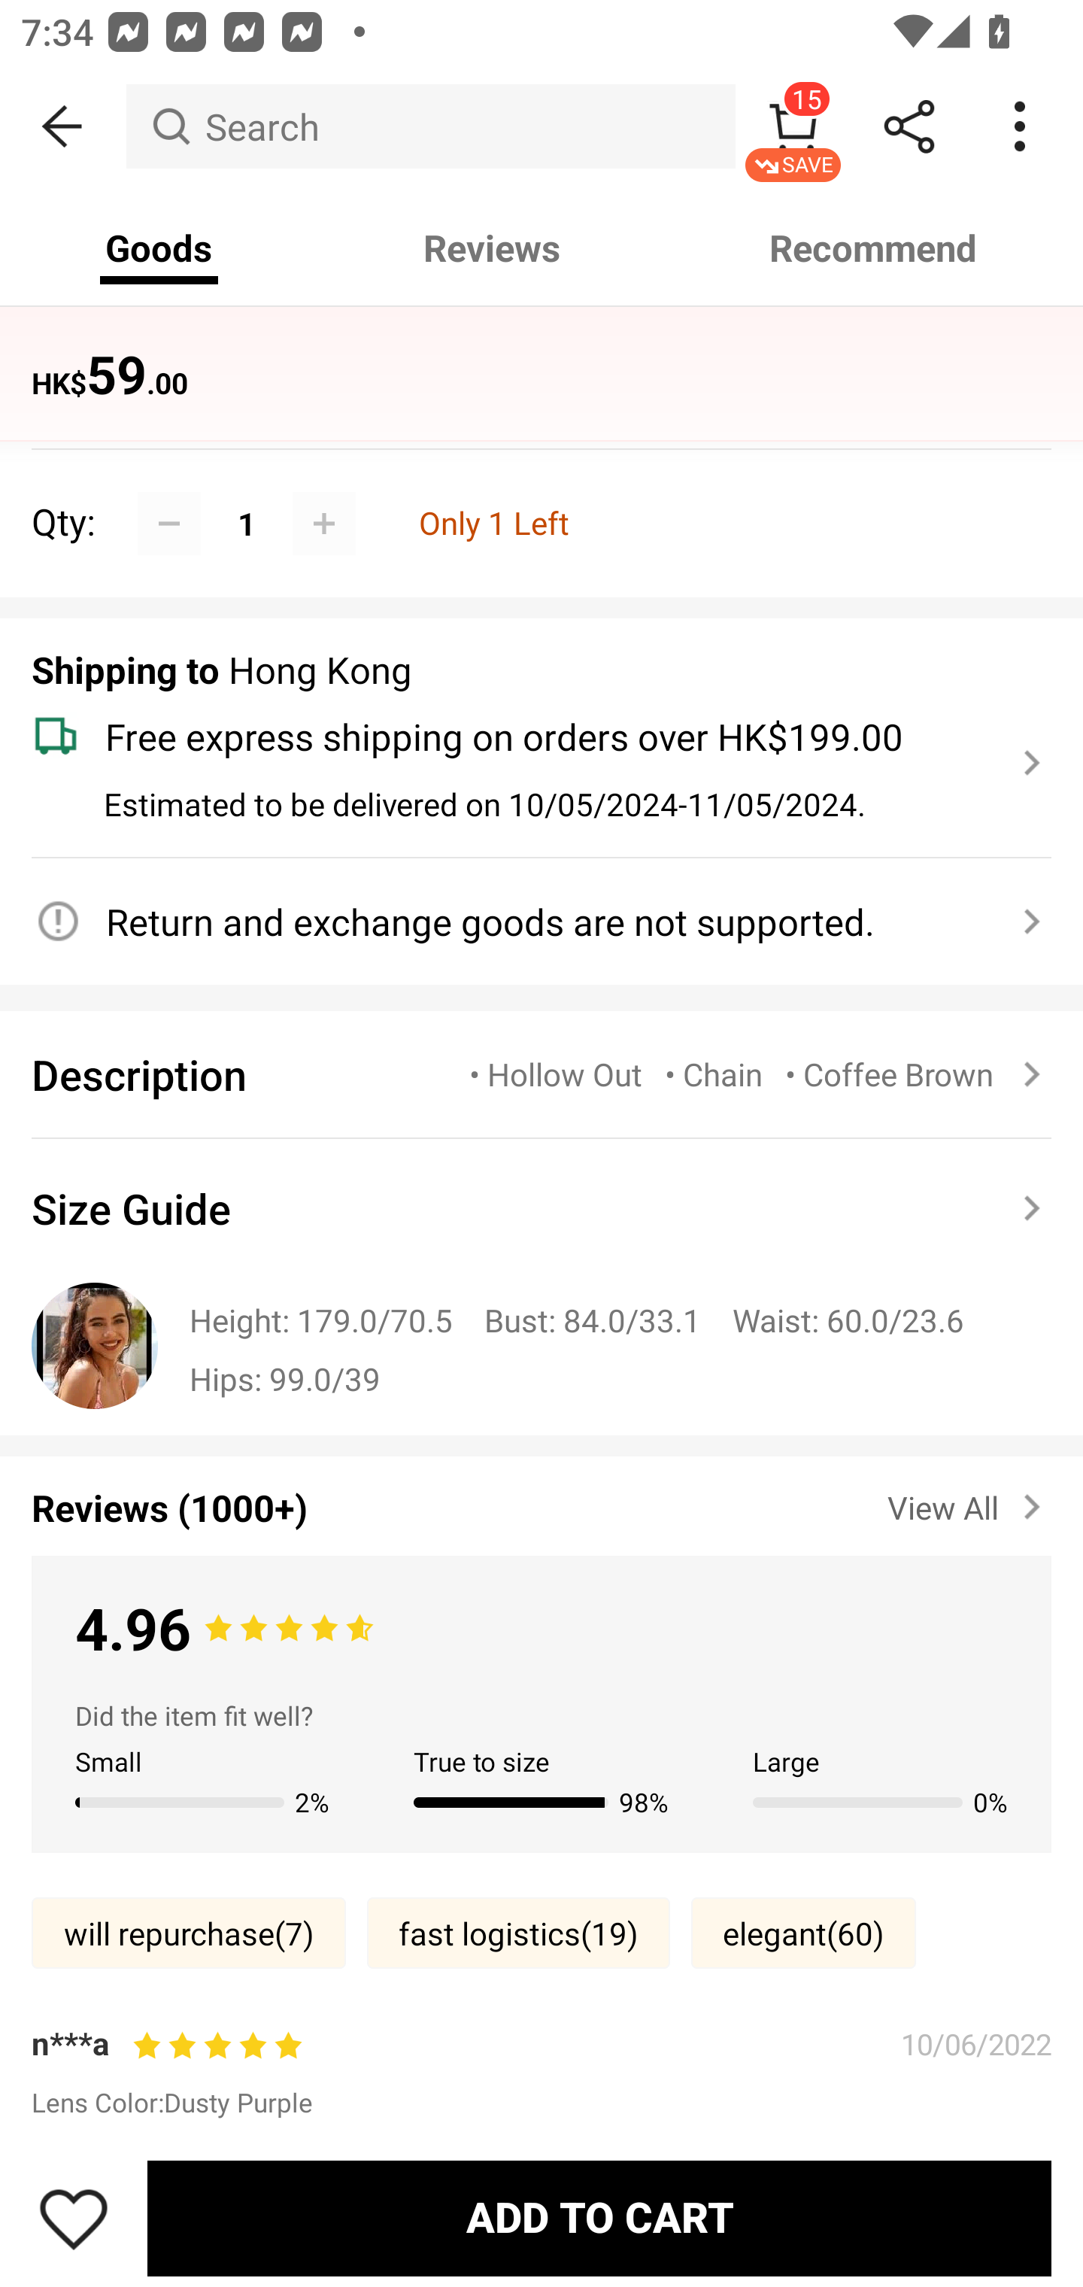  What do you see at coordinates (159, 248) in the screenshot?
I see `Goods` at bounding box center [159, 248].